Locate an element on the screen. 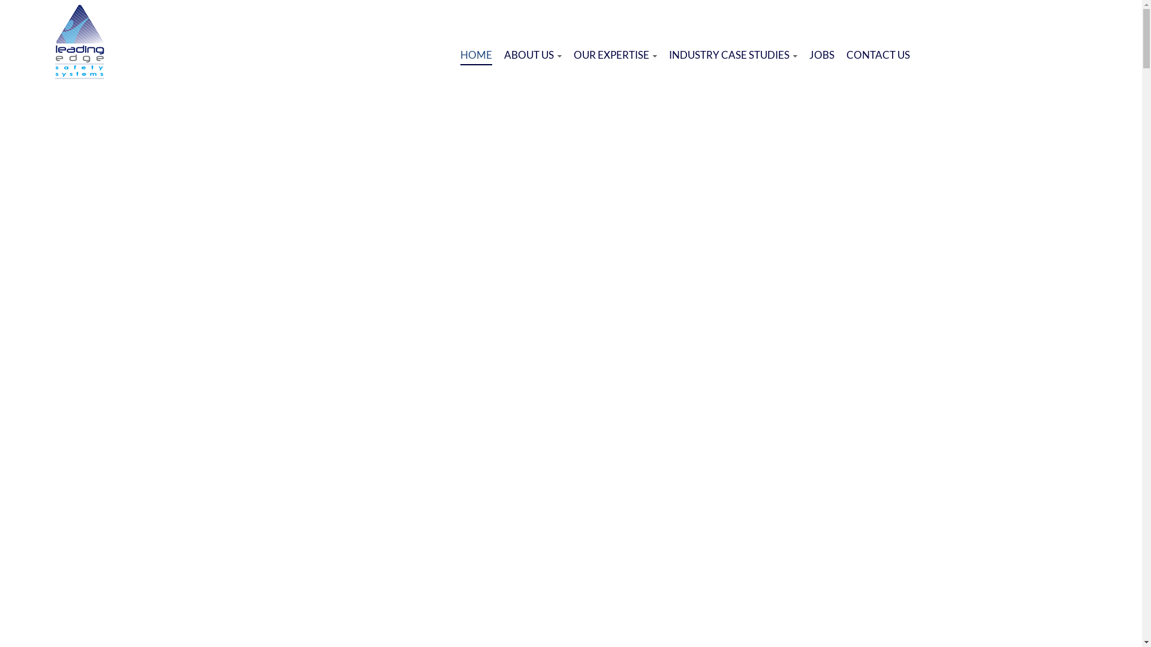 This screenshot has width=1151, height=647. OUR EXPERTISE is located at coordinates (615, 55).